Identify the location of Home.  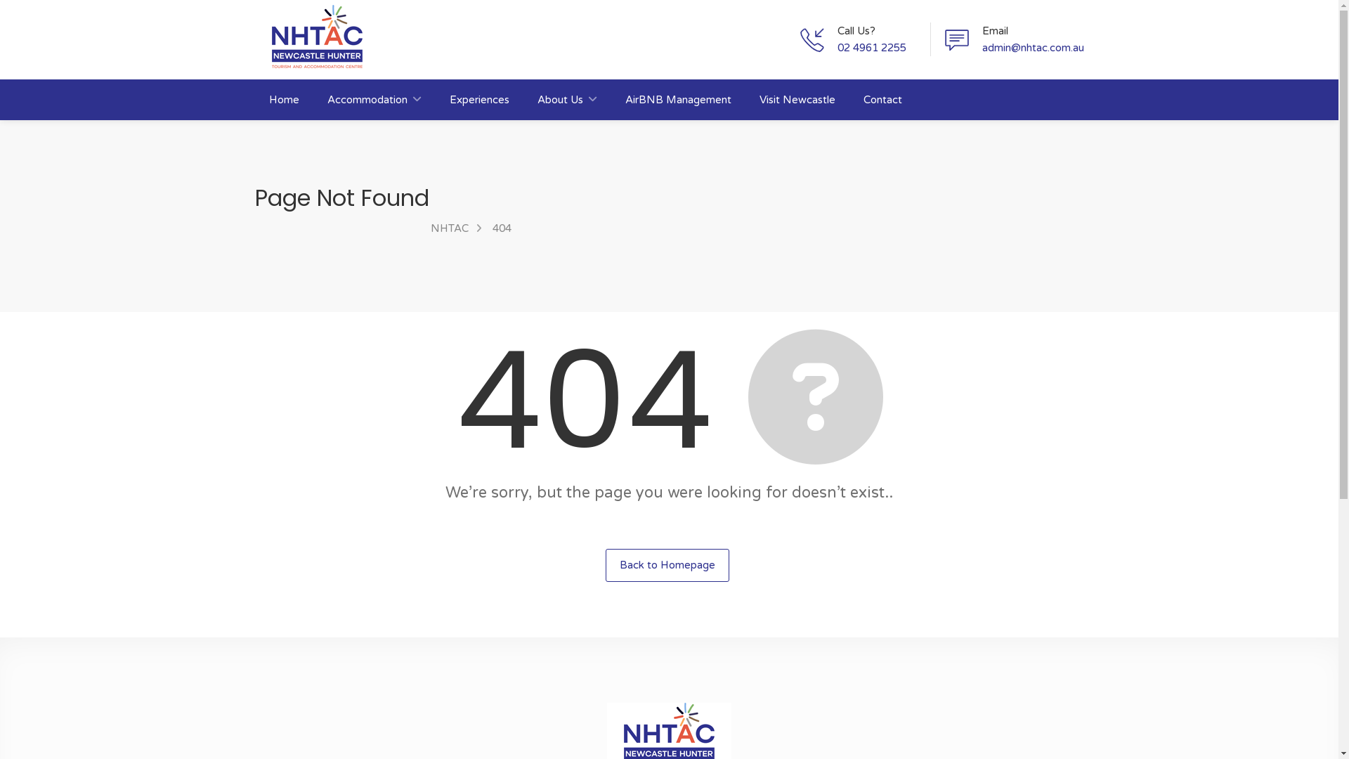
(284, 100).